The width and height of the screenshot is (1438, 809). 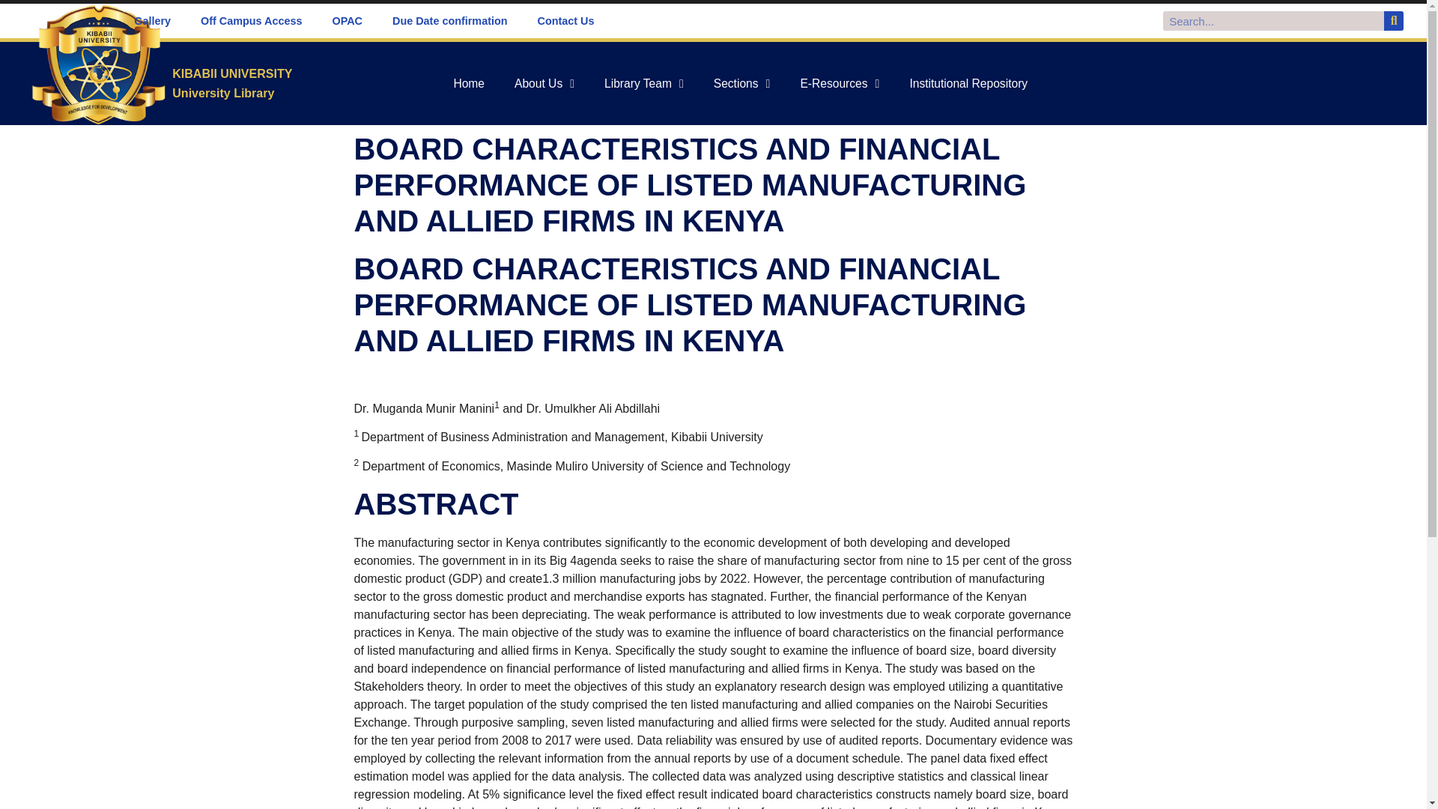 What do you see at coordinates (469, 84) in the screenshot?
I see `Home` at bounding box center [469, 84].